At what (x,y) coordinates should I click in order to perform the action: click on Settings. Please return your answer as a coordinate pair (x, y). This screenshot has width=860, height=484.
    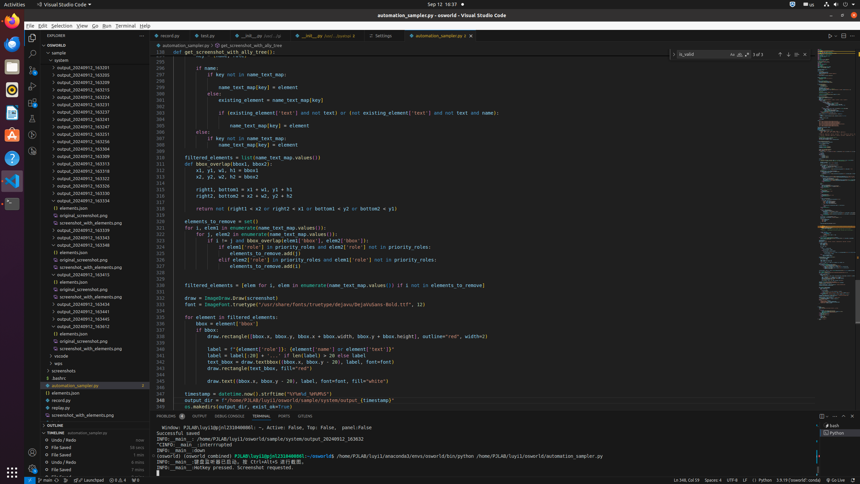
    Looking at the image, I should click on (385, 36).